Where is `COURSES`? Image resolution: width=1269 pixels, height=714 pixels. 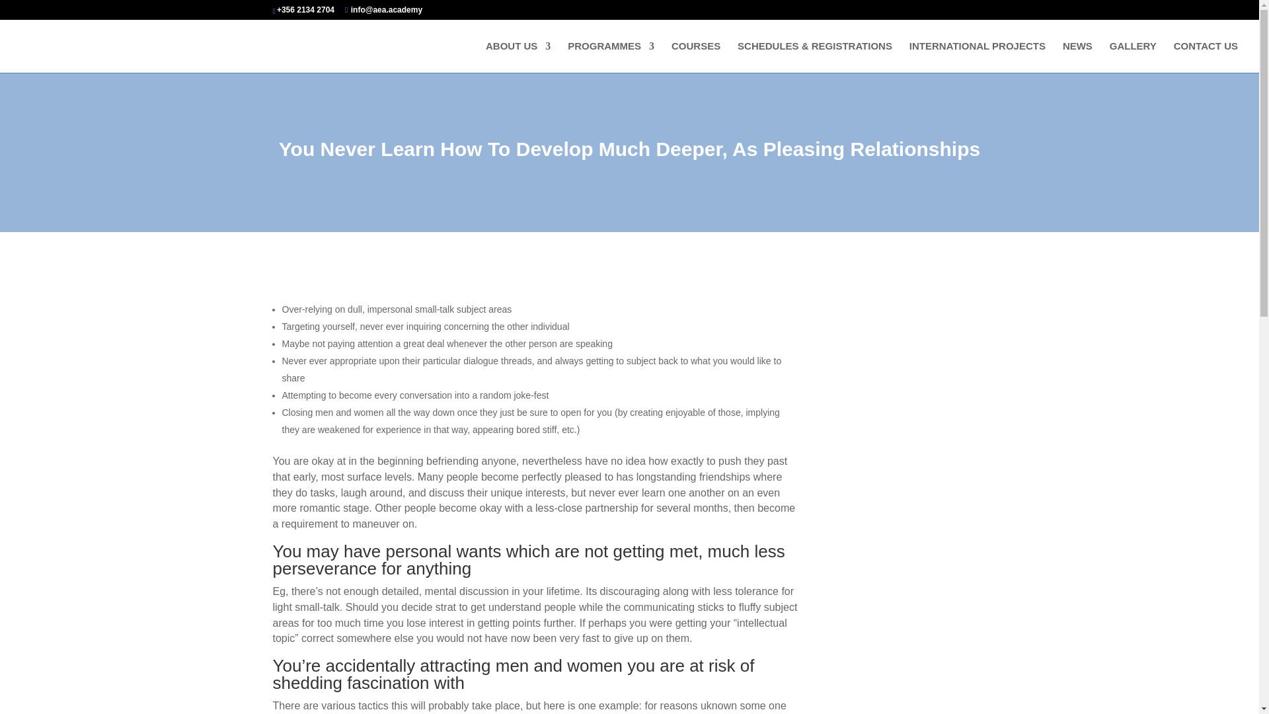 COURSES is located at coordinates (695, 57).